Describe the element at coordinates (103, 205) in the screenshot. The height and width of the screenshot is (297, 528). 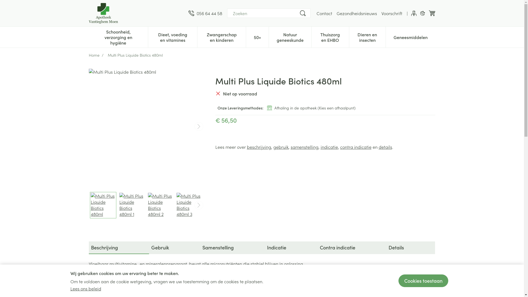
I see `Multi Plus Liquide Biotics 480ml` at that location.